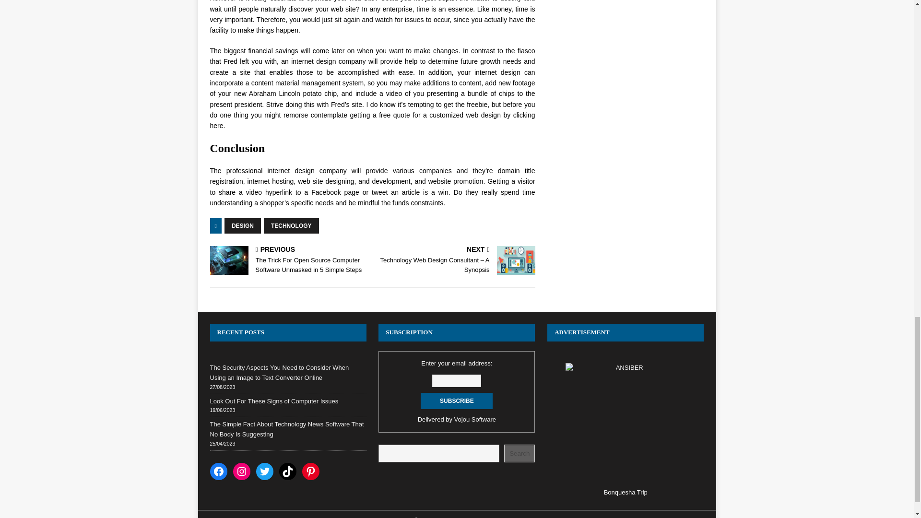 This screenshot has height=518, width=921. What do you see at coordinates (291, 225) in the screenshot?
I see `TECHNOLOGY` at bounding box center [291, 225].